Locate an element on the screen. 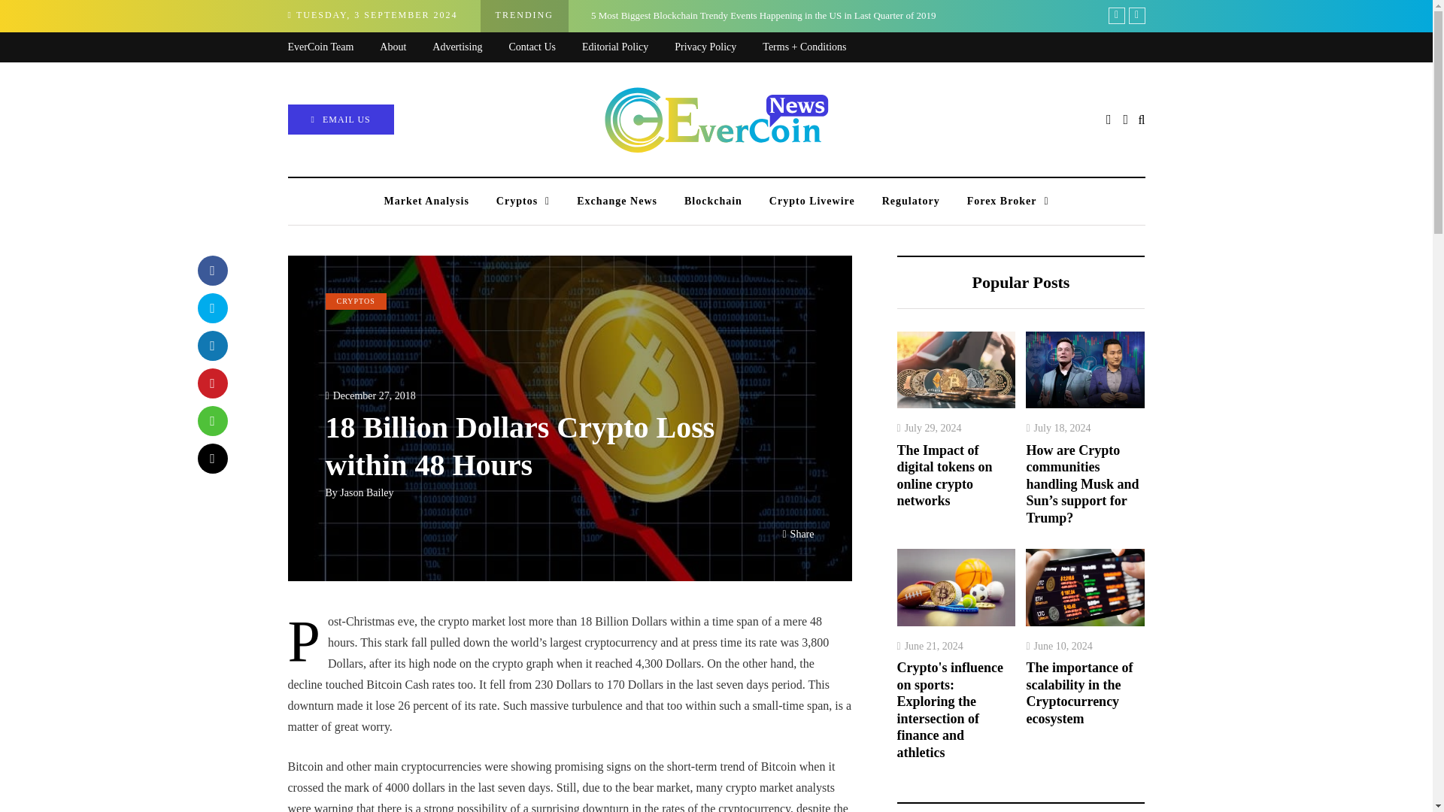  Share with Facebook is located at coordinates (211, 271).